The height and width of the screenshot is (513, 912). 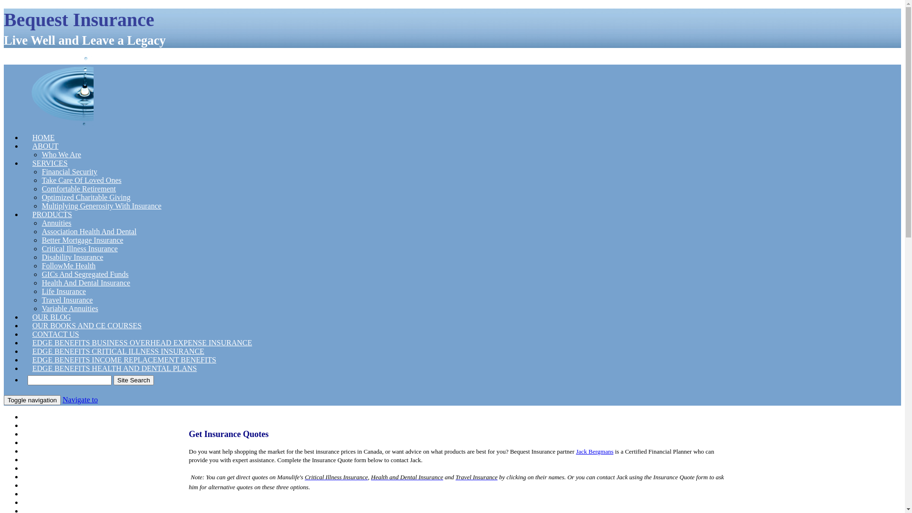 What do you see at coordinates (51, 317) in the screenshot?
I see `OUR BLOG` at bounding box center [51, 317].